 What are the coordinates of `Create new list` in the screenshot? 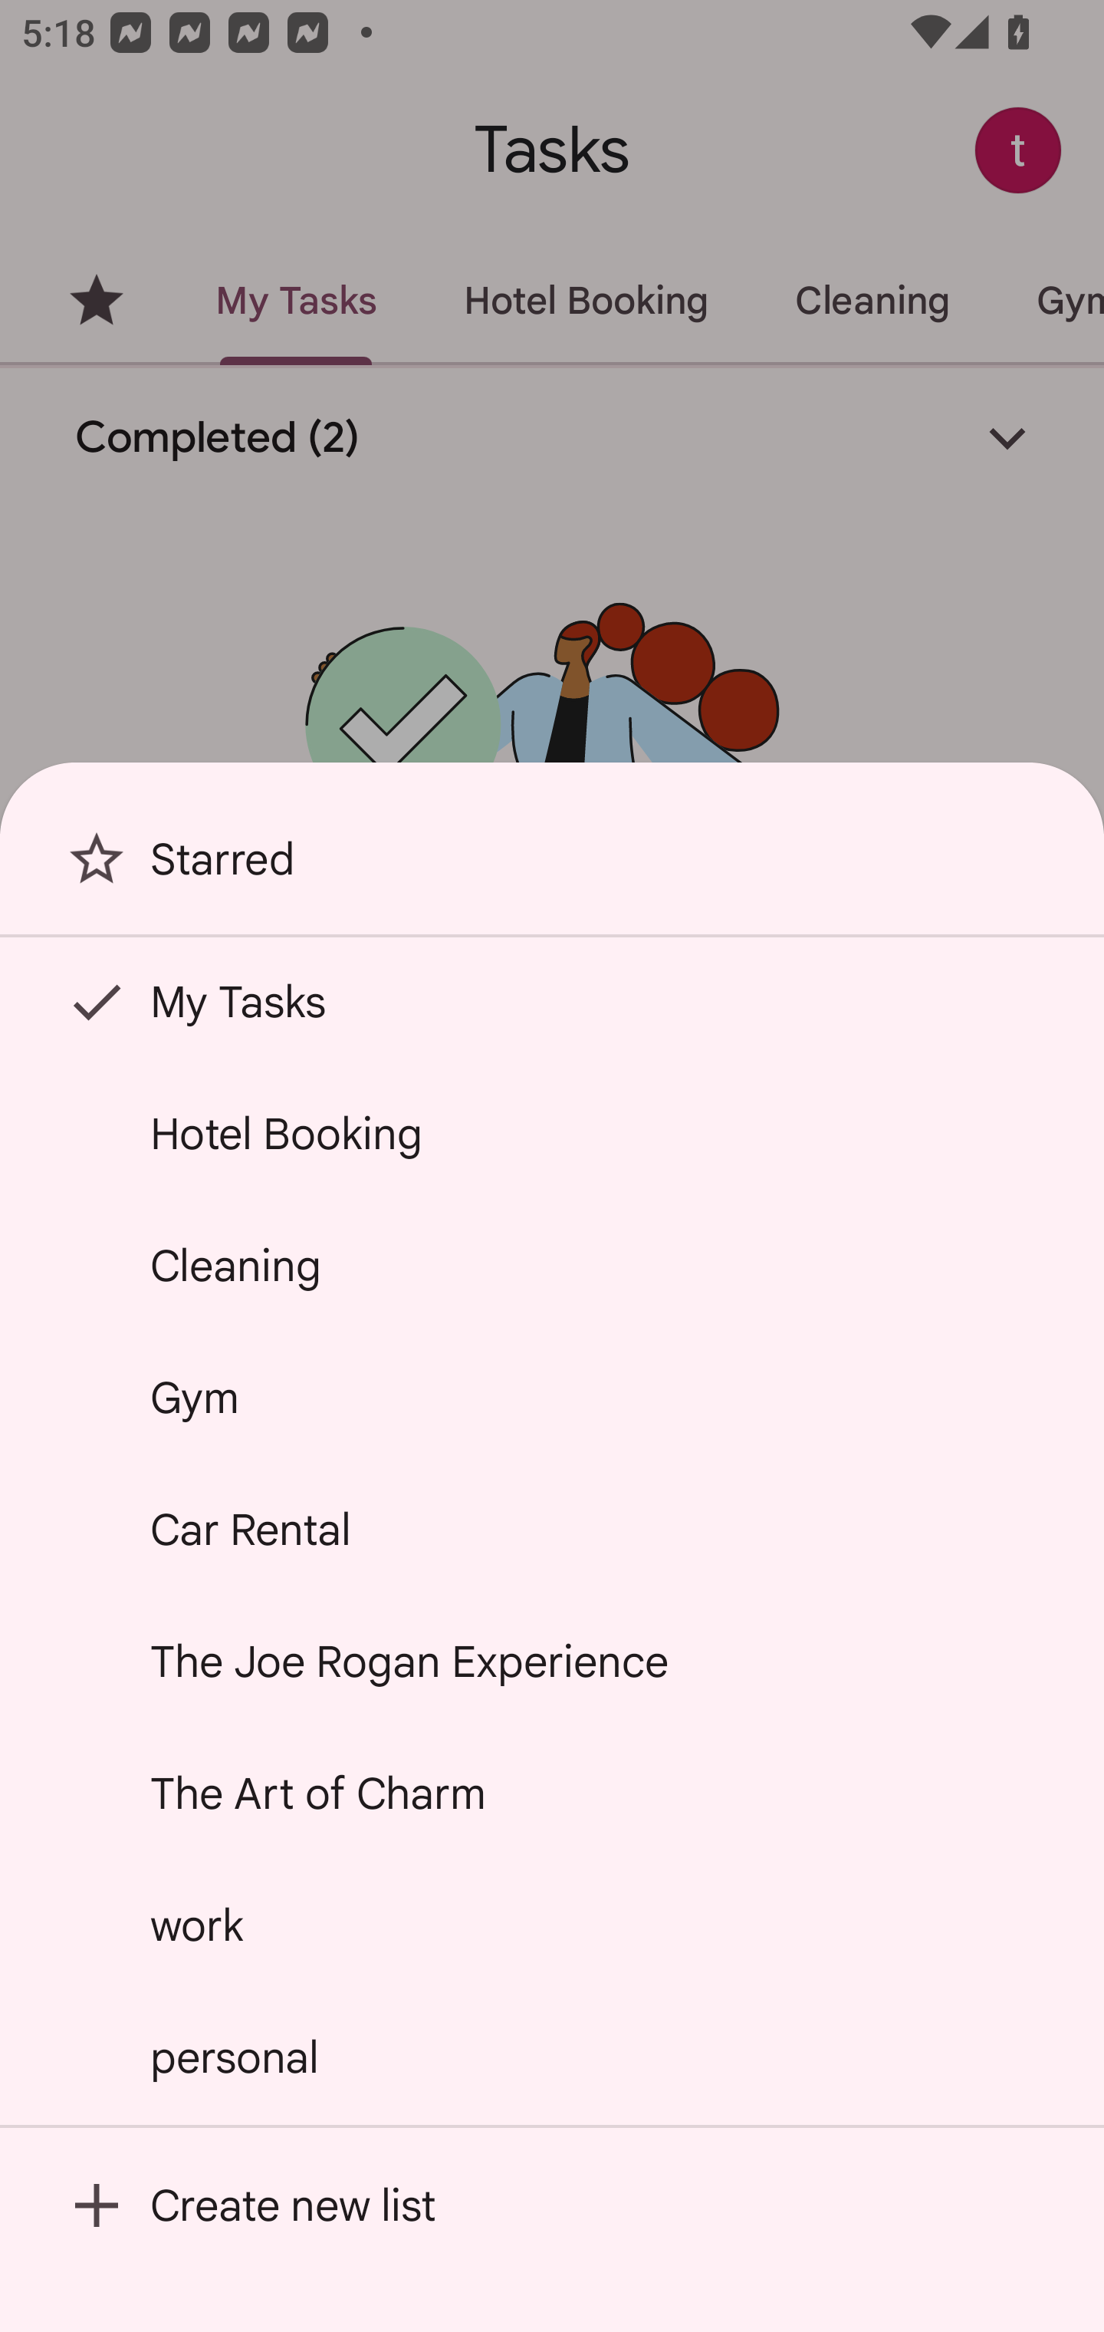 It's located at (552, 2205).